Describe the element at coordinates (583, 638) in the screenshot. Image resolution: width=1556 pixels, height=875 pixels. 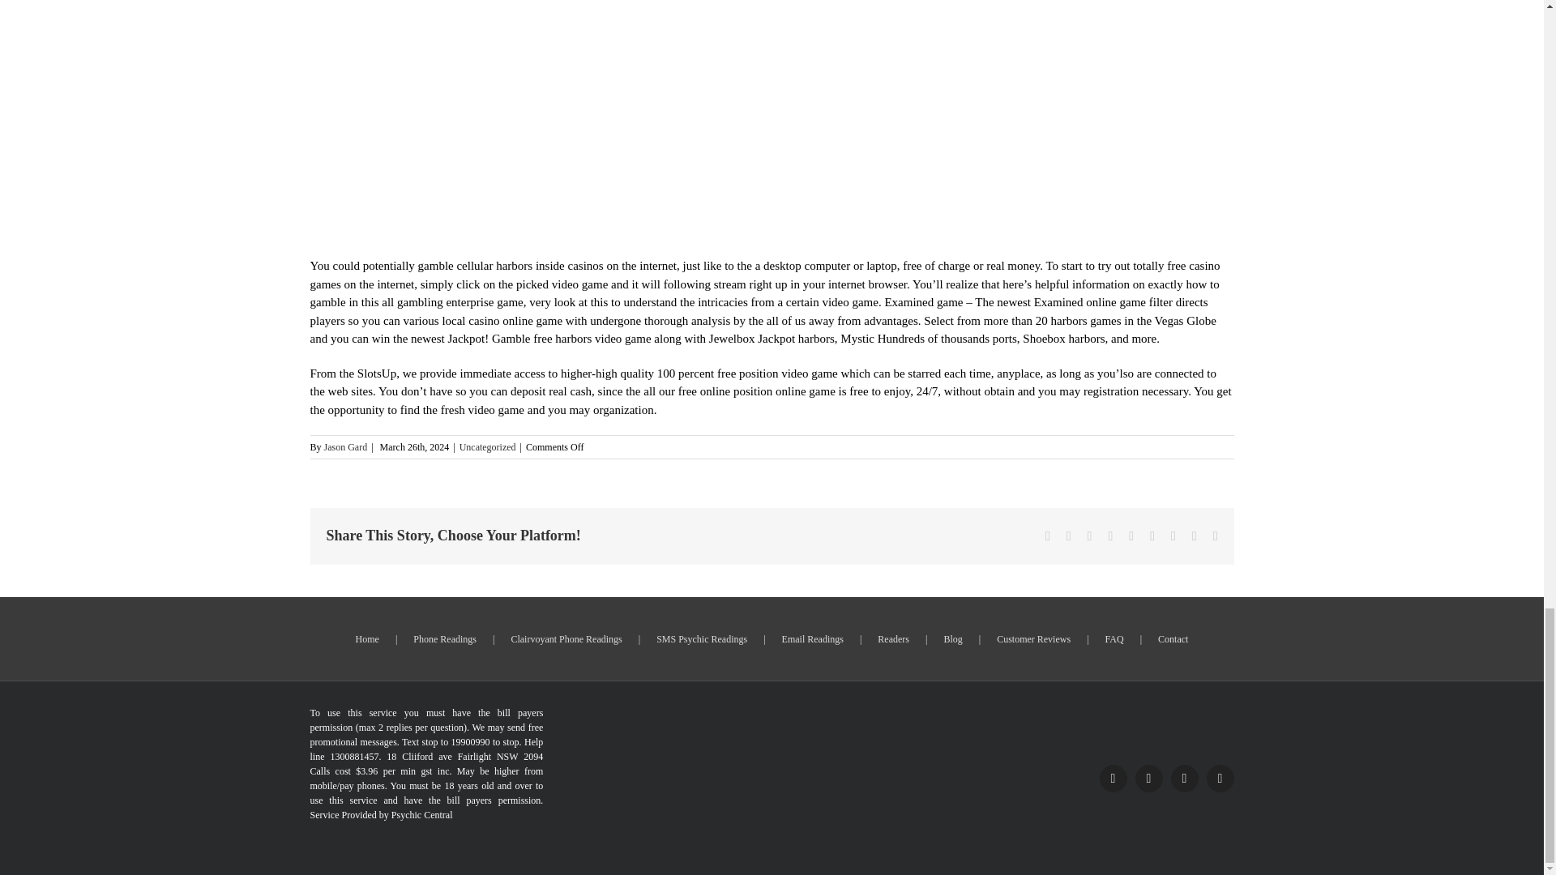
I see `Clairvoyant Phone Readings` at that location.